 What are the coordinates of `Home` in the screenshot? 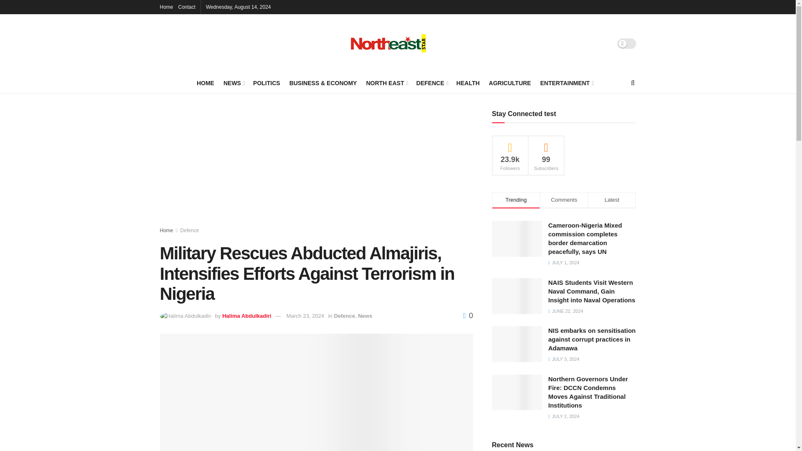 It's located at (166, 7).